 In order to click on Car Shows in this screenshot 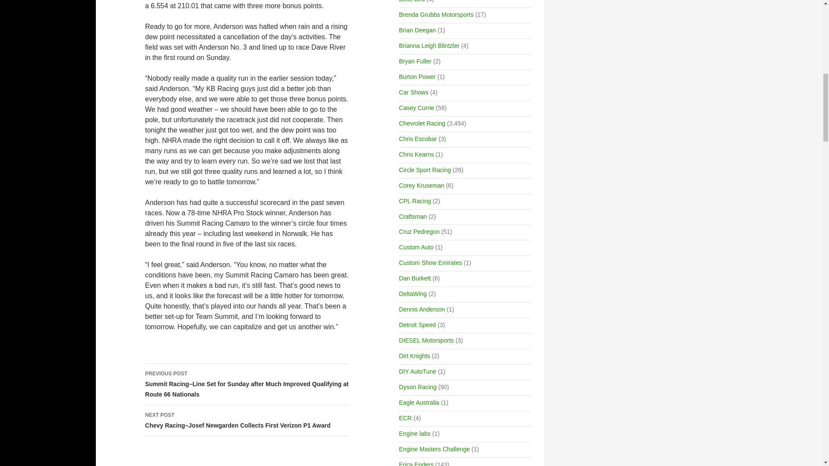, I will do `click(414, 92)`.